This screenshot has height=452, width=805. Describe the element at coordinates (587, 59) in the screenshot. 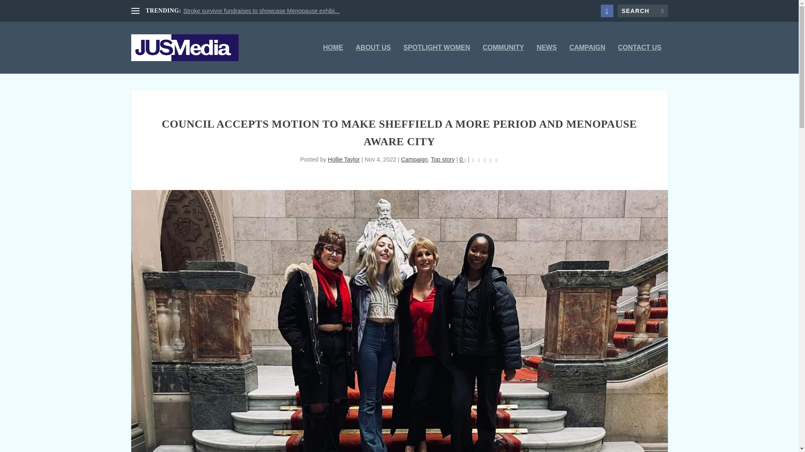

I see `CAMPAIGN` at that location.